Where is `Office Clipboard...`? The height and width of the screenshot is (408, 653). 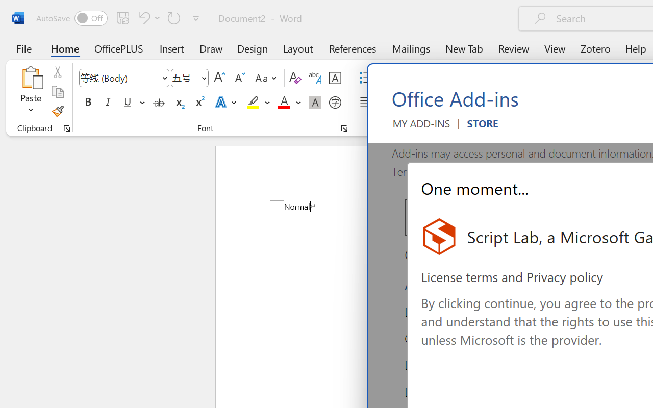
Office Clipboard... is located at coordinates (67, 129).